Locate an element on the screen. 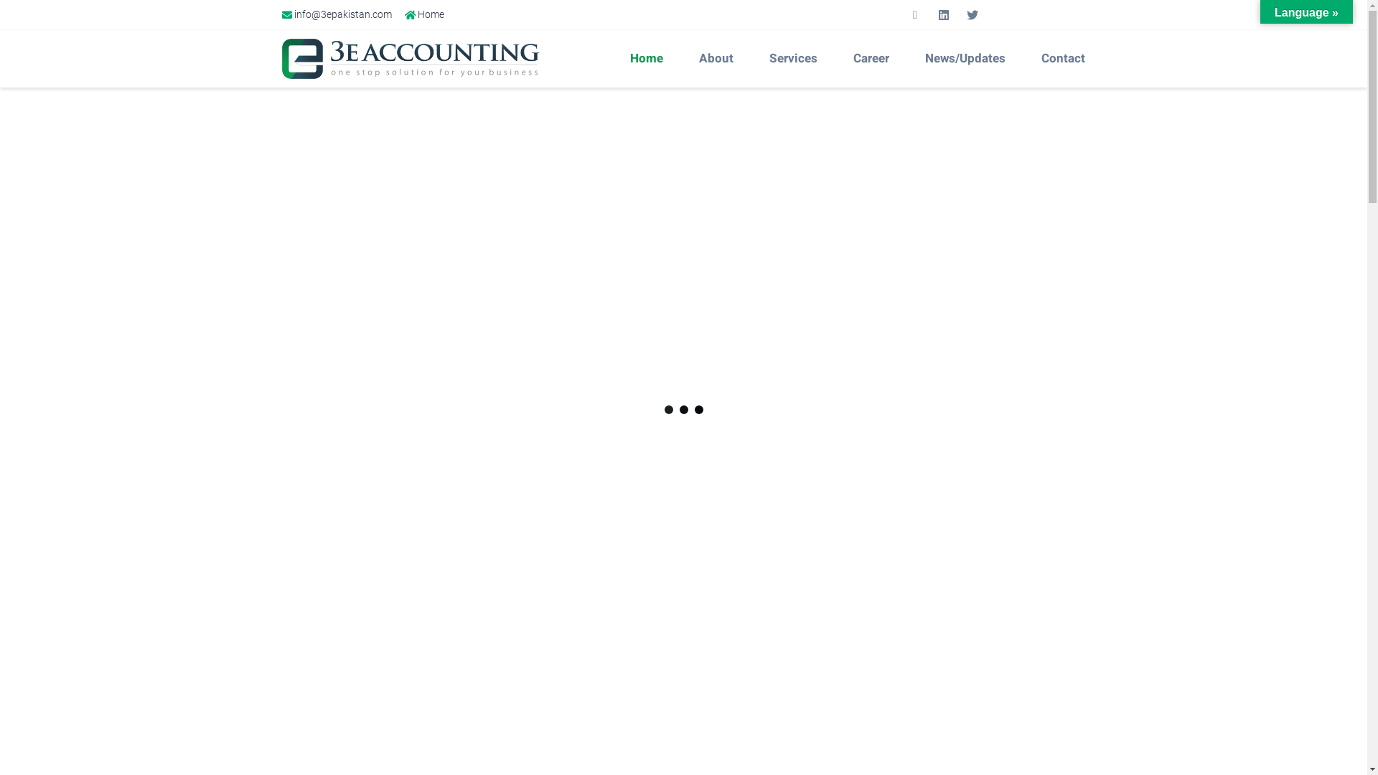  About is located at coordinates (720, 59).